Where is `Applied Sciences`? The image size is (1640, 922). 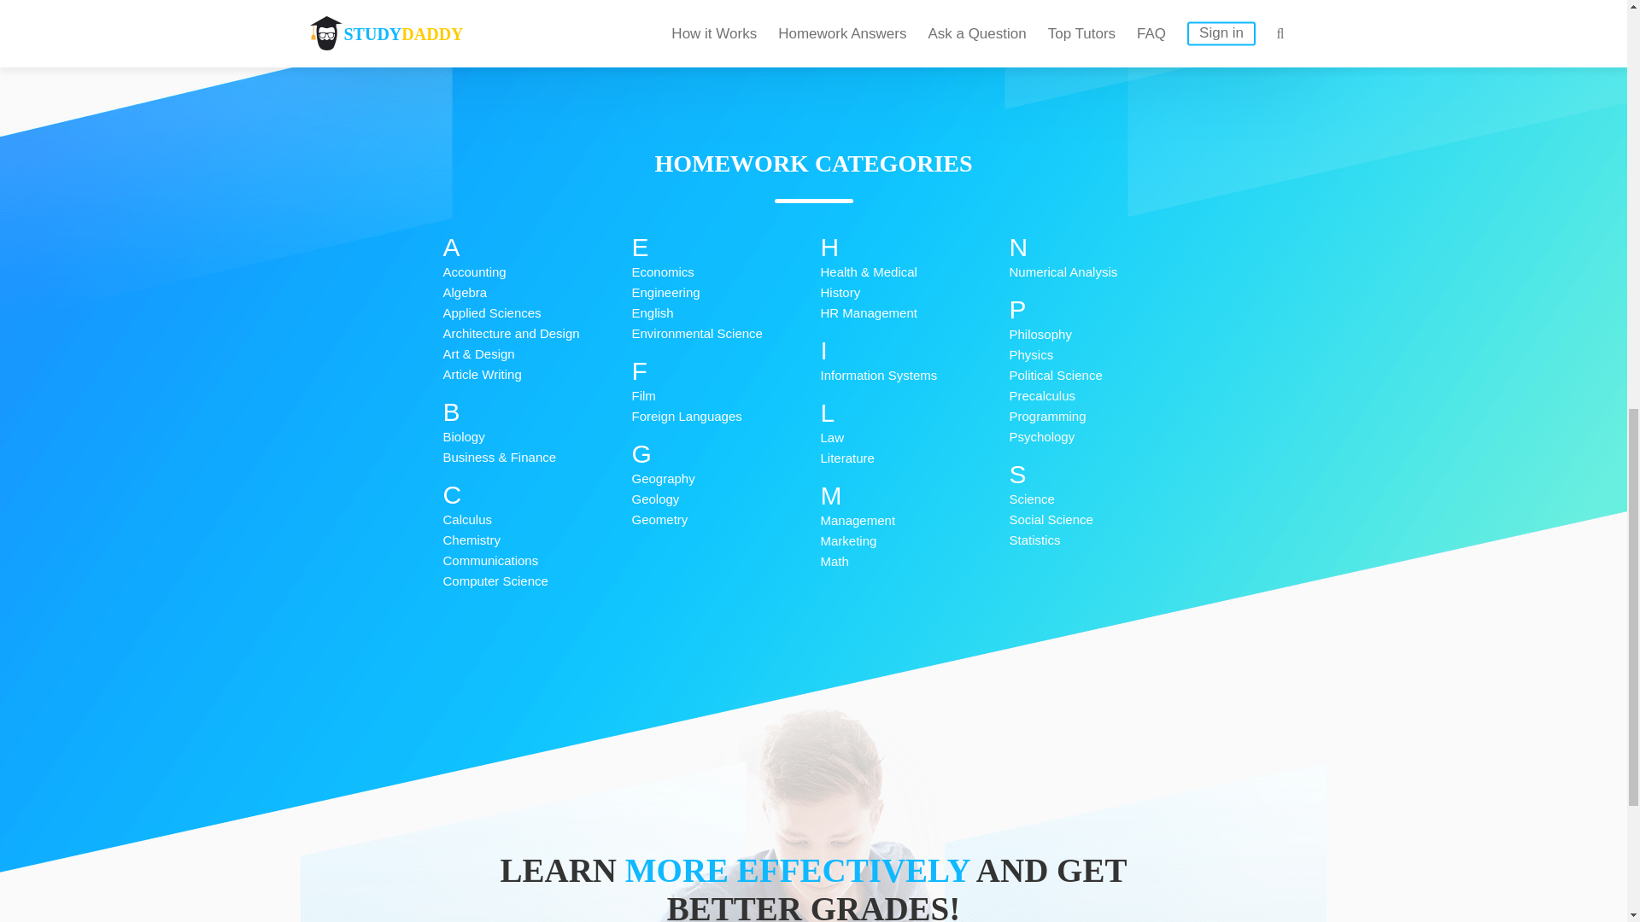
Applied Sciences is located at coordinates (536, 313).